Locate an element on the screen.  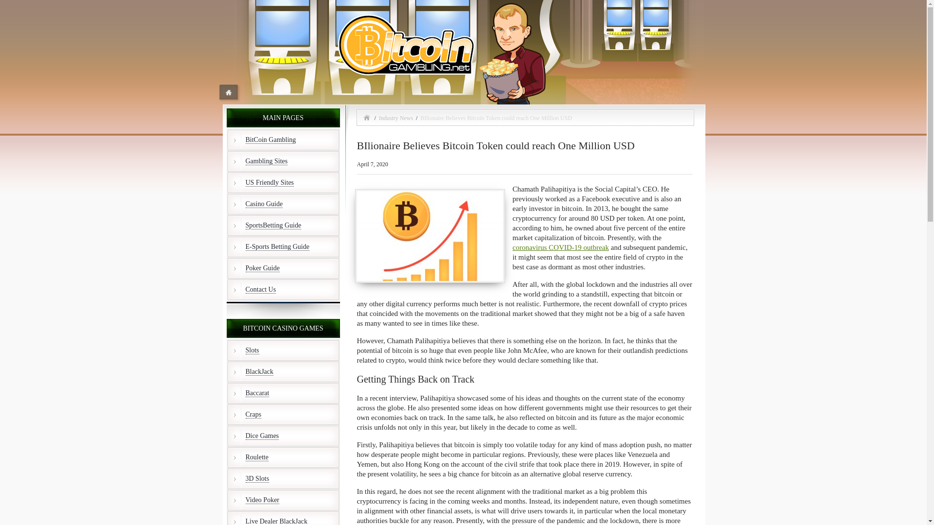
Baccarat is located at coordinates (283, 393).